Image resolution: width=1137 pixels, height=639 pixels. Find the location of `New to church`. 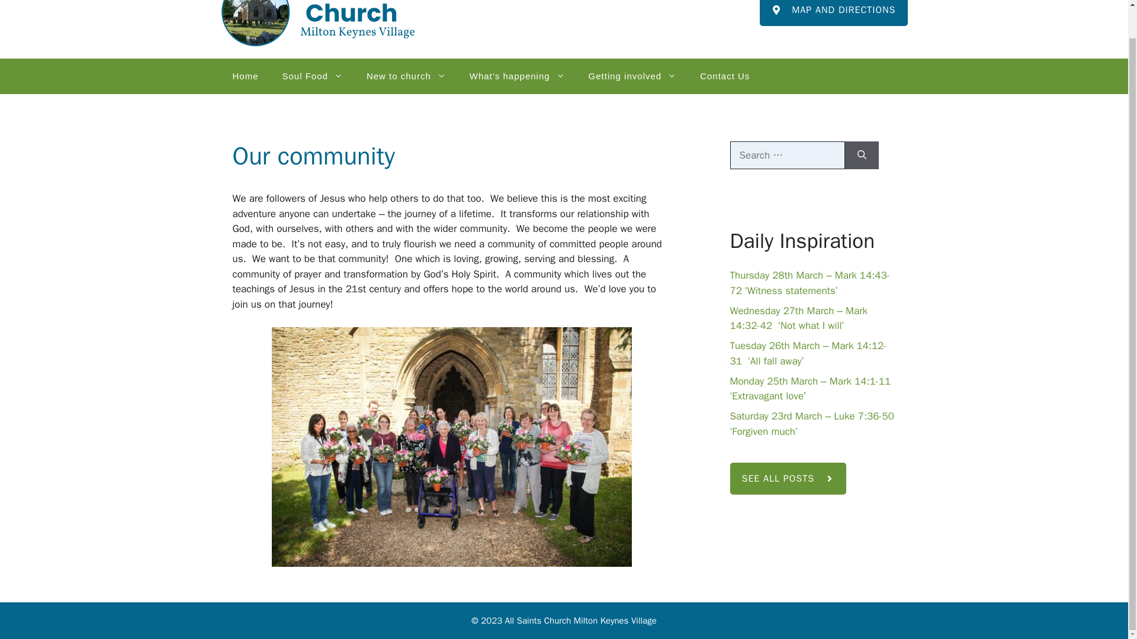

New to church is located at coordinates (406, 76).